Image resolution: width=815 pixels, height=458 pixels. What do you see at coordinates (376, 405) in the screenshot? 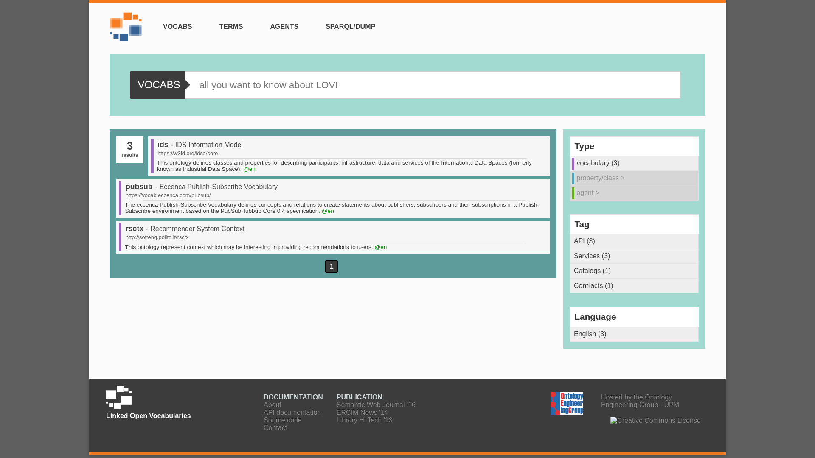
I see `Semantic Web Journal '16` at bounding box center [376, 405].